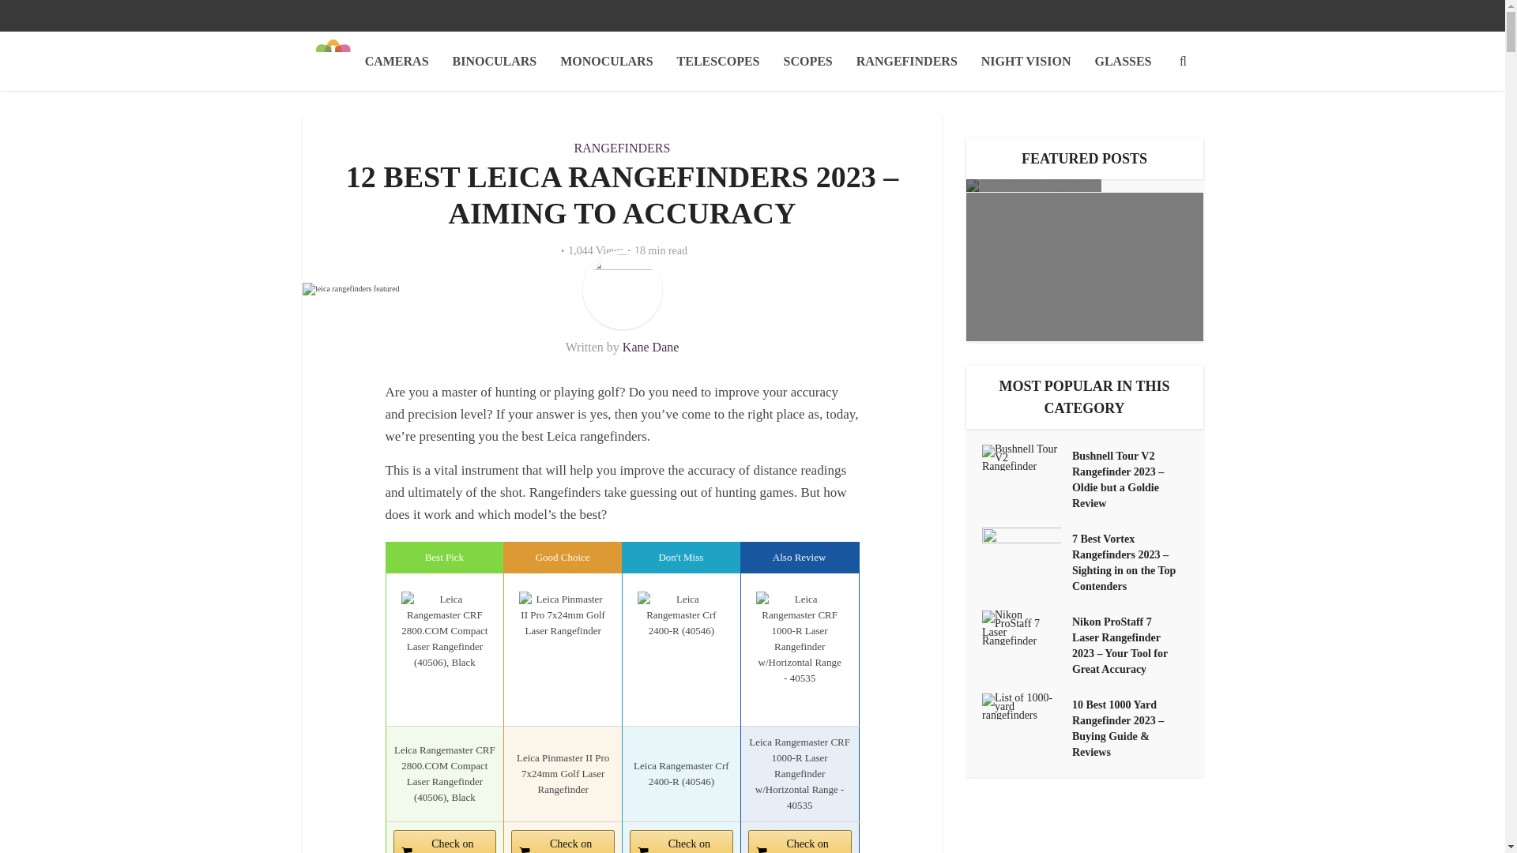  I want to click on Check on Amazon, so click(445, 841).